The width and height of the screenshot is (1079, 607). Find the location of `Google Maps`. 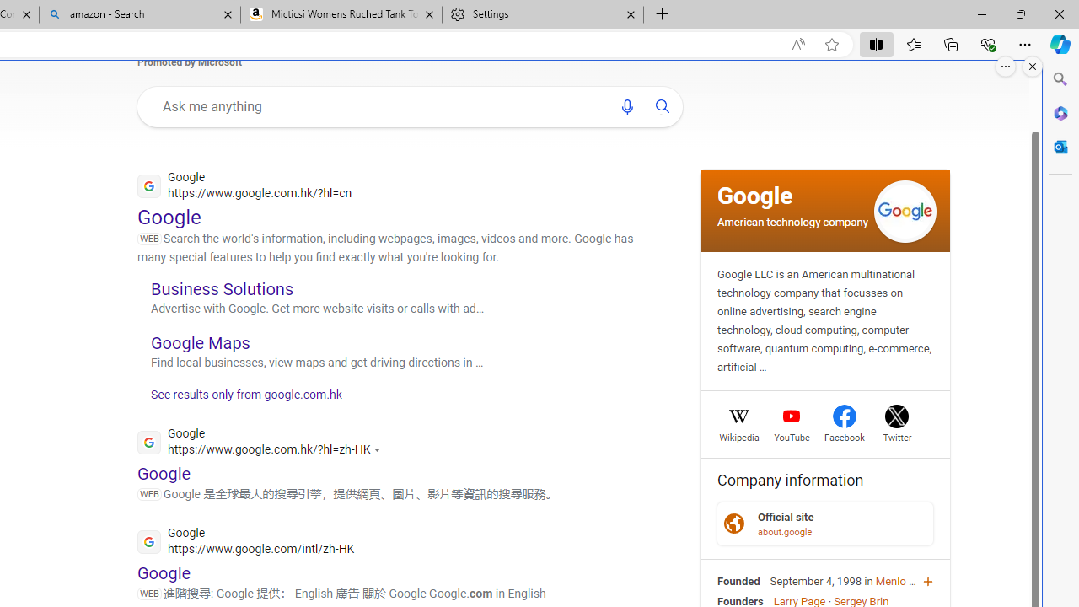

Google Maps is located at coordinates (201, 342).